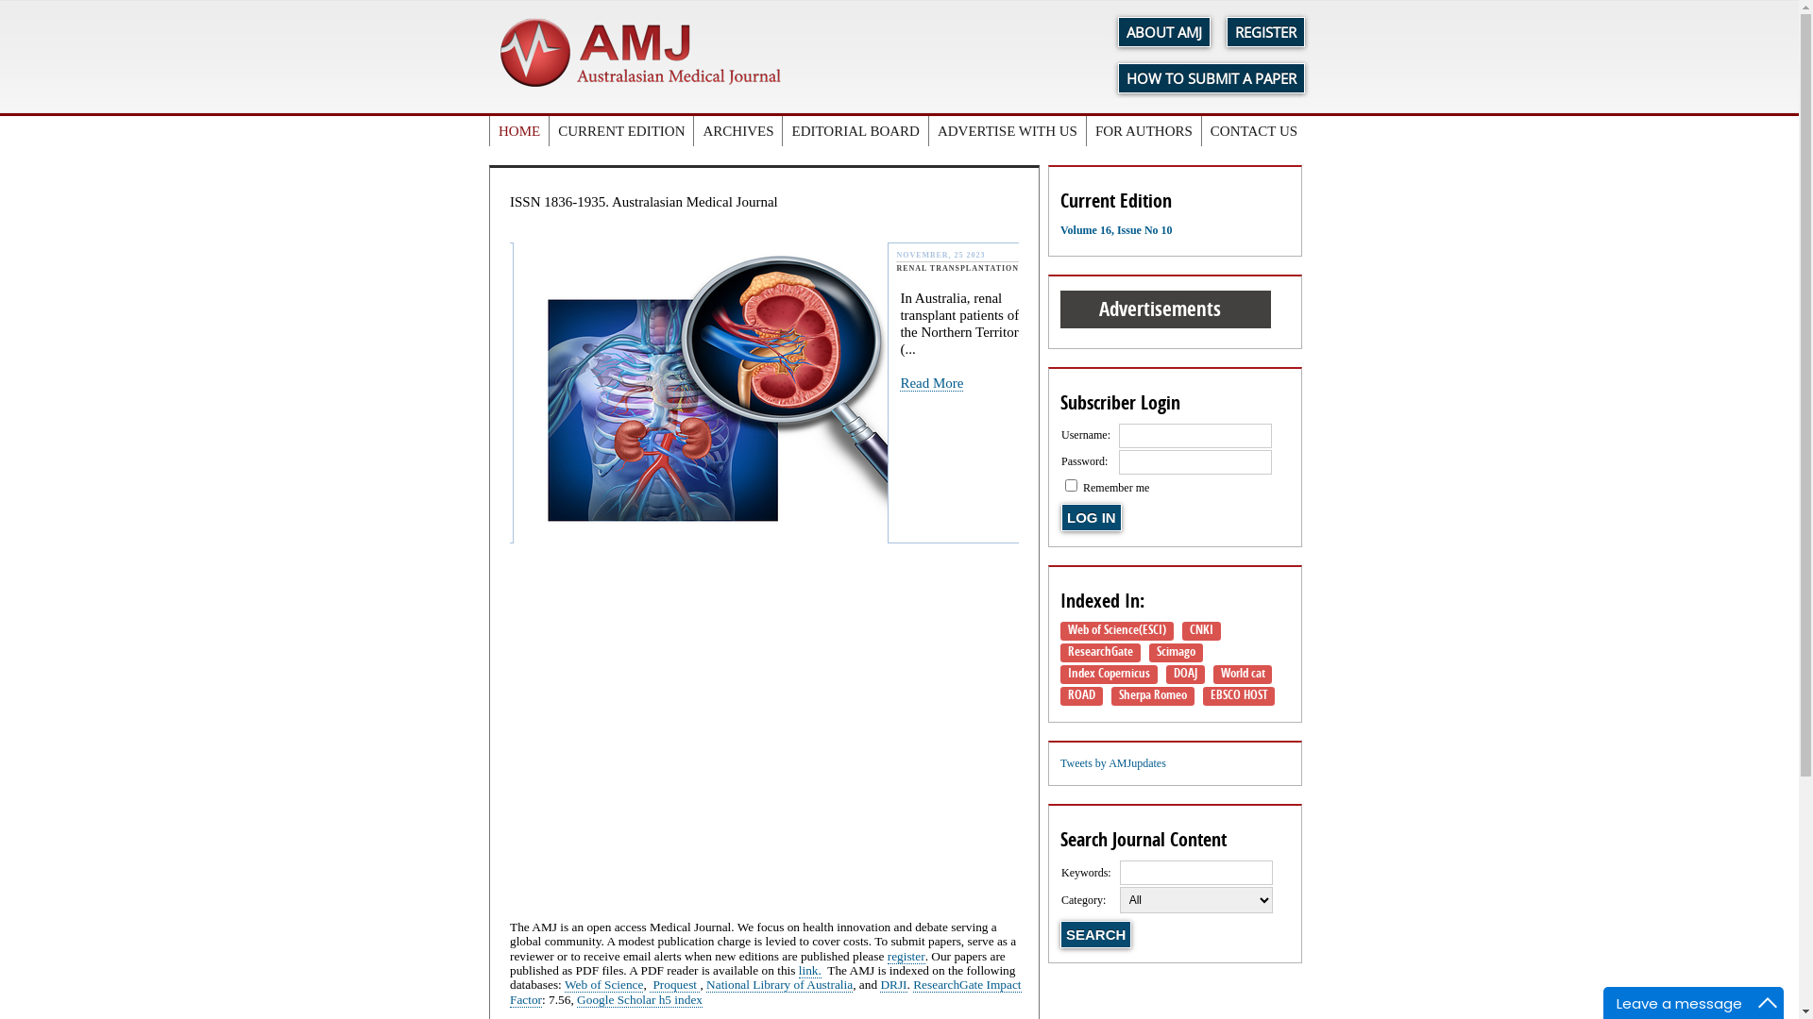 The image size is (1813, 1019). Describe the element at coordinates (738, 131) in the screenshot. I see `ARCHIVES` at that location.